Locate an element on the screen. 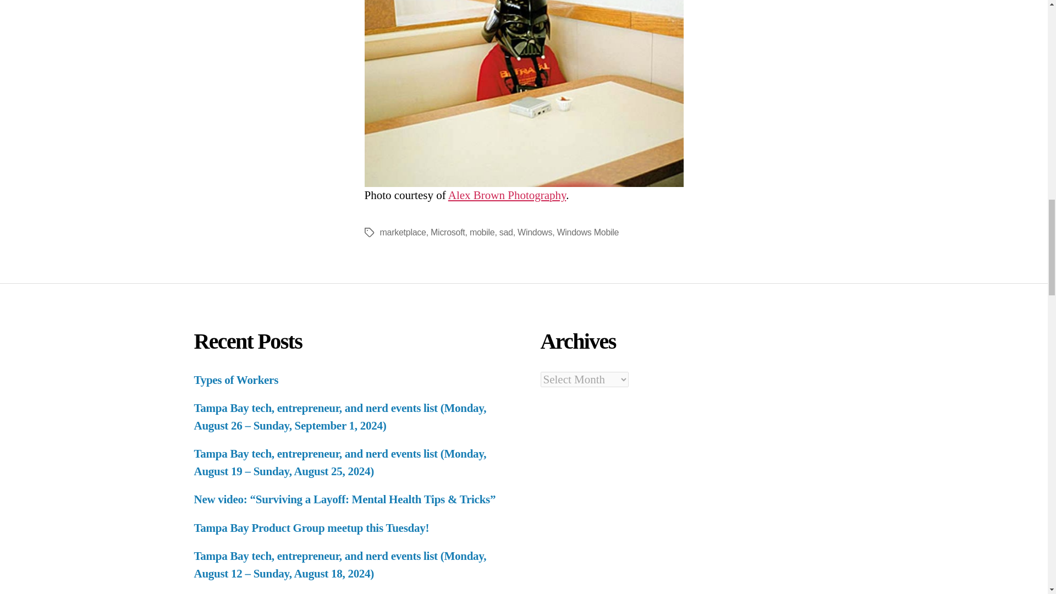 This screenshot has width=1056, height=594. Windows is located at coordinates (535, 232).